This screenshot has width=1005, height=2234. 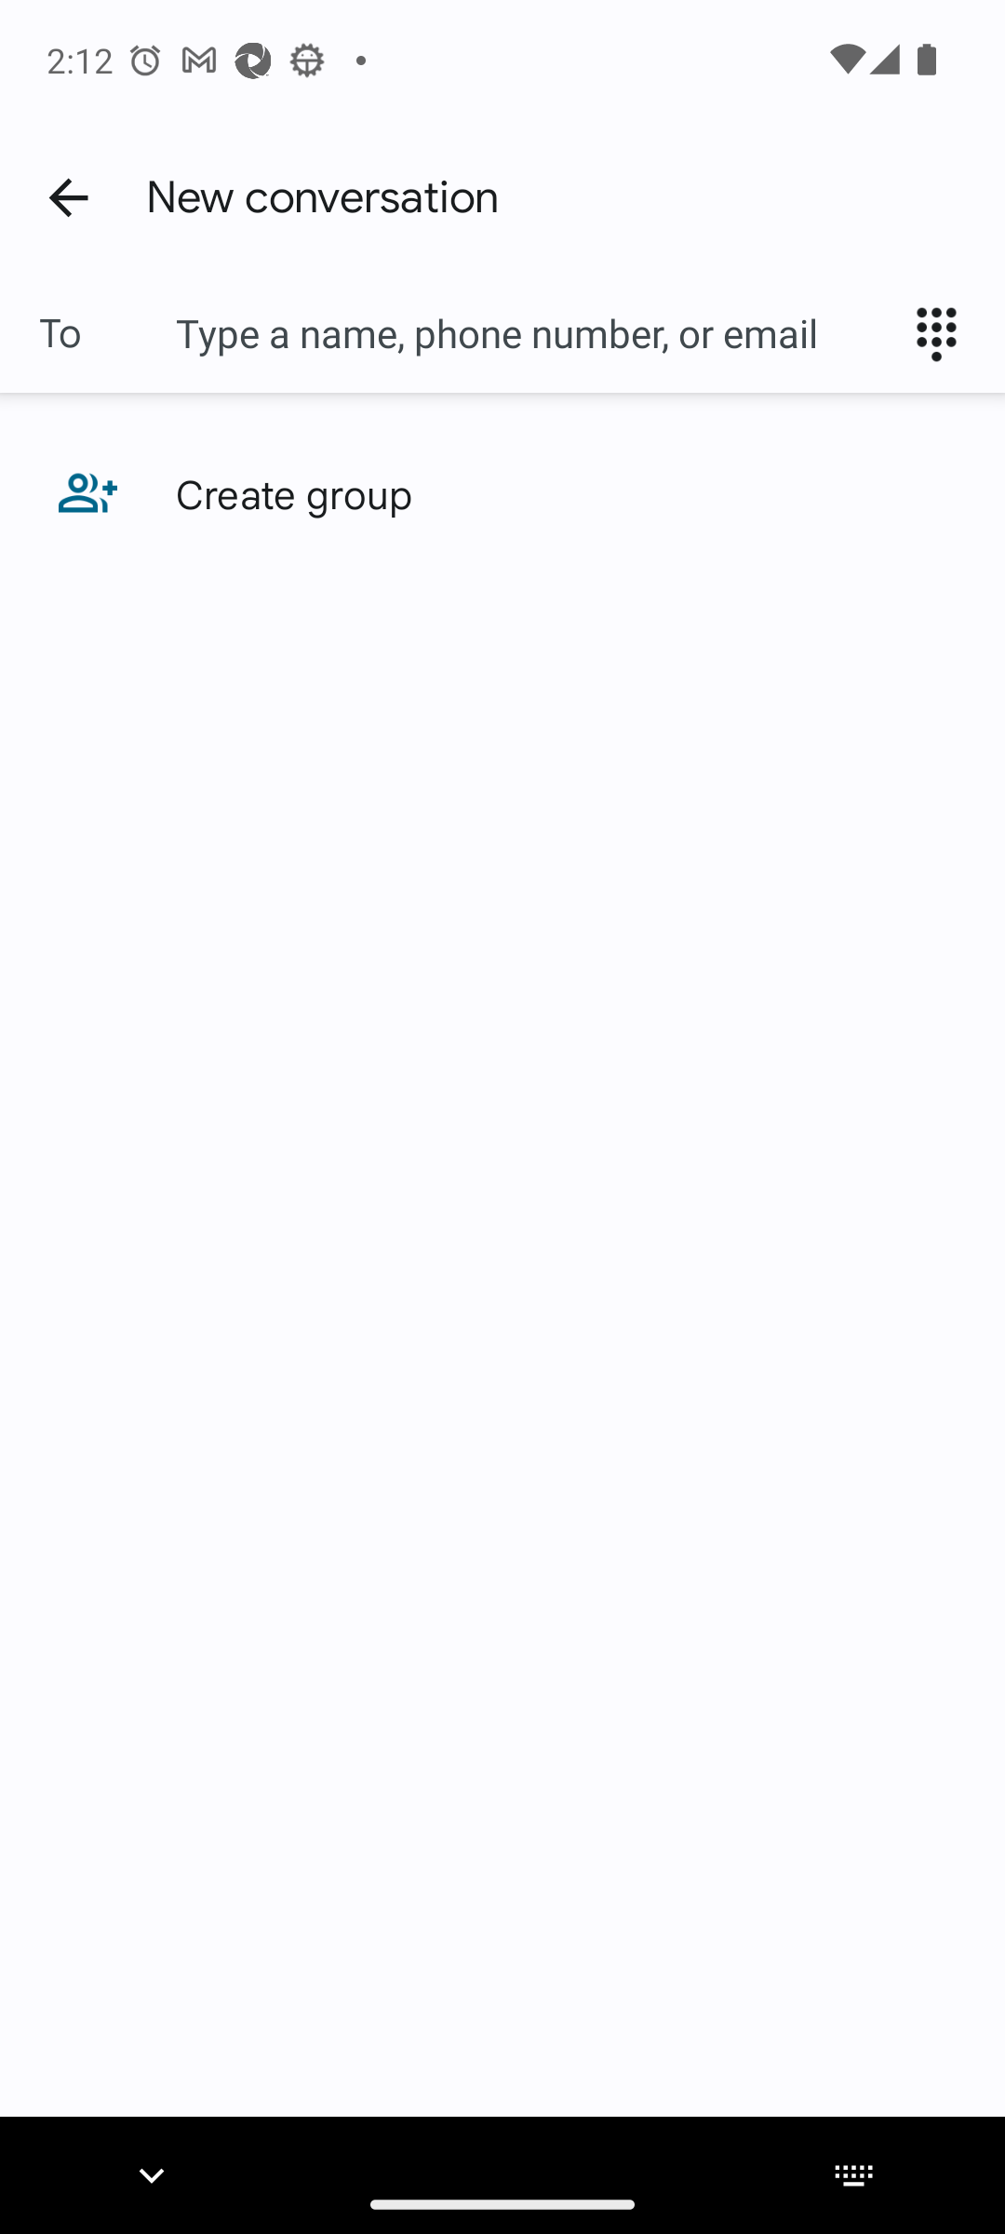 What do you see at coordinates (68, 196) in the screenshot?
I see `Navigate up` at bounding box center [68, 196].